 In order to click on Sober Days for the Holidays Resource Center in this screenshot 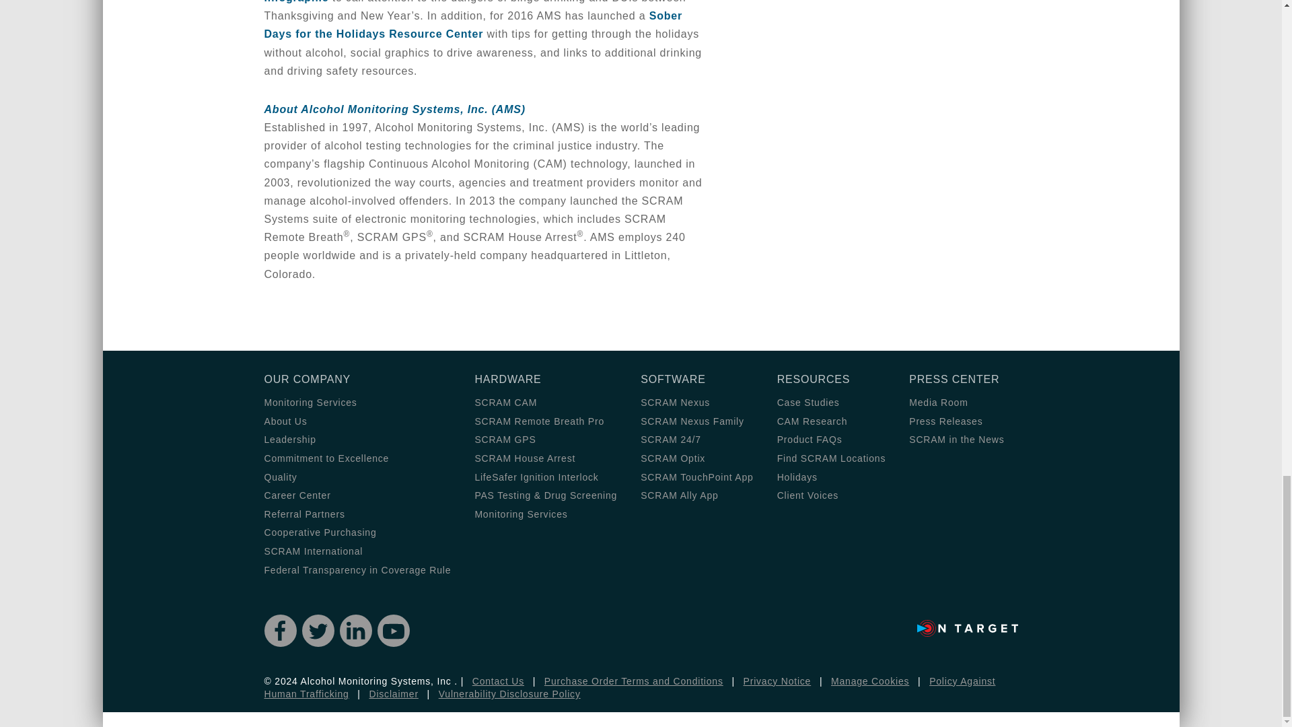, I will do `click(472, 25)`.